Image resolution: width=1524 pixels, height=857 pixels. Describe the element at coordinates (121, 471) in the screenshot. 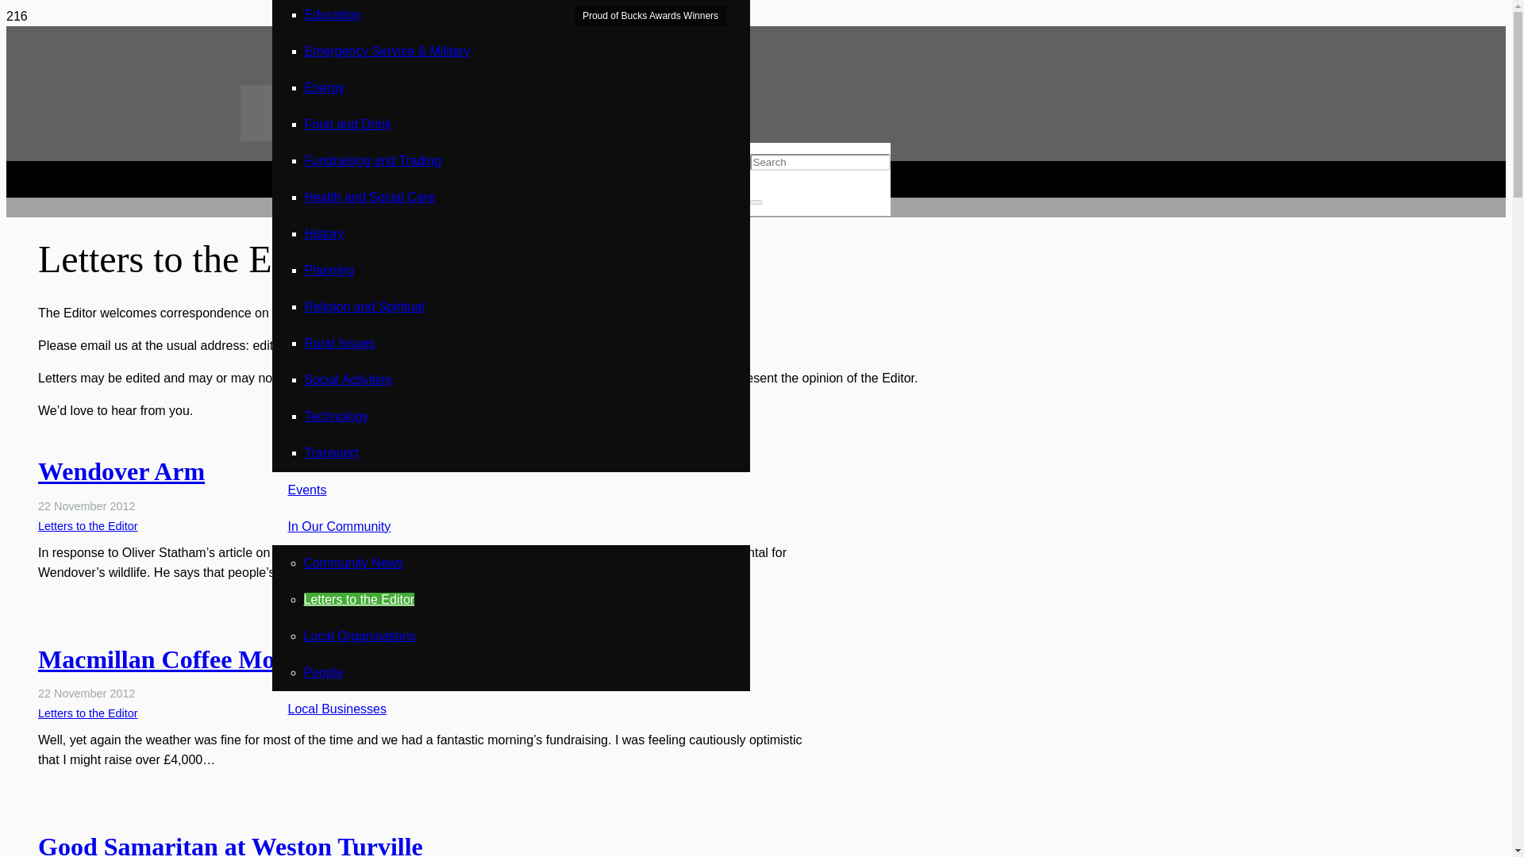

I see `Wendover Arm` at that location.